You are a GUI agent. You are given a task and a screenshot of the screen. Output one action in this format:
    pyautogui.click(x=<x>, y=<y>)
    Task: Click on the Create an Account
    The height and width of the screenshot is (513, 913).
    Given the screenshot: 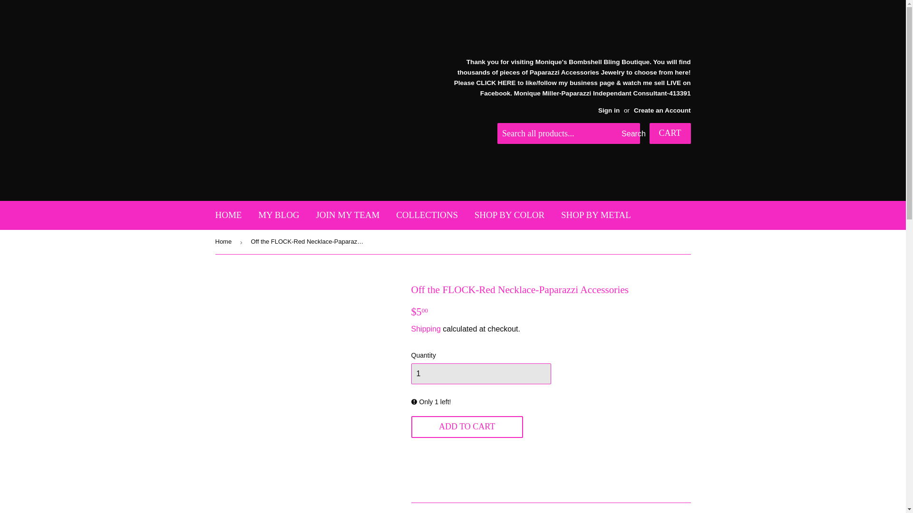 What is the action you would take?
    pyautogui.click(x=662, y=110)
    